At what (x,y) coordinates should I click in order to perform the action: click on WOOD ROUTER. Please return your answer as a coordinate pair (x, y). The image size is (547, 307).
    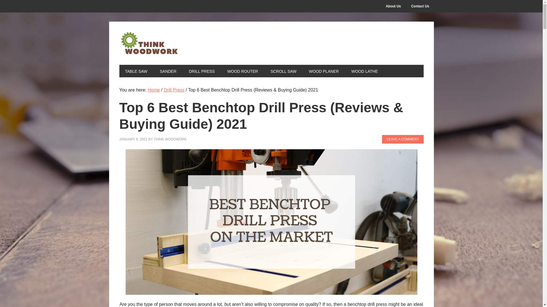
    Looking at the image, I should click on (242, 71).